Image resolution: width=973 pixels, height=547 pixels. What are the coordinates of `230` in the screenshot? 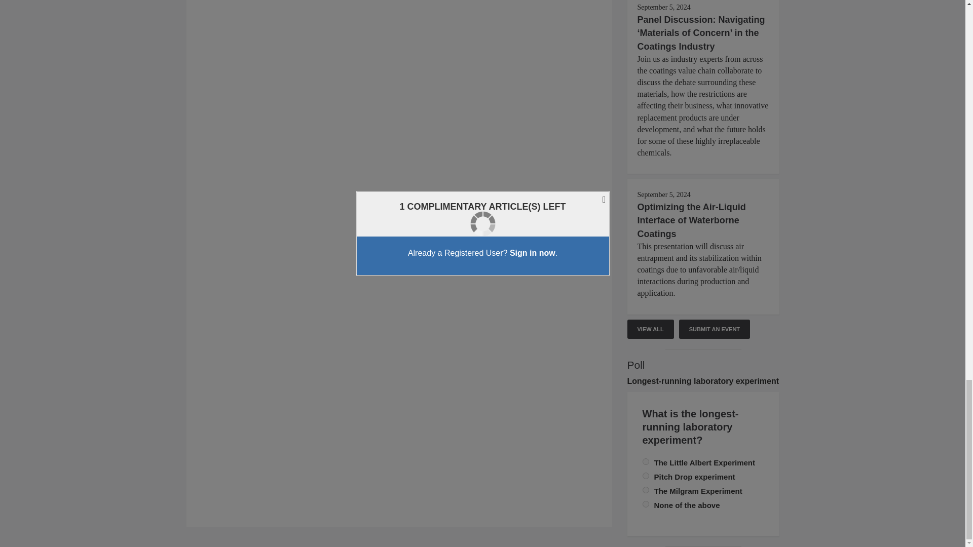 It's located at (646, 476).